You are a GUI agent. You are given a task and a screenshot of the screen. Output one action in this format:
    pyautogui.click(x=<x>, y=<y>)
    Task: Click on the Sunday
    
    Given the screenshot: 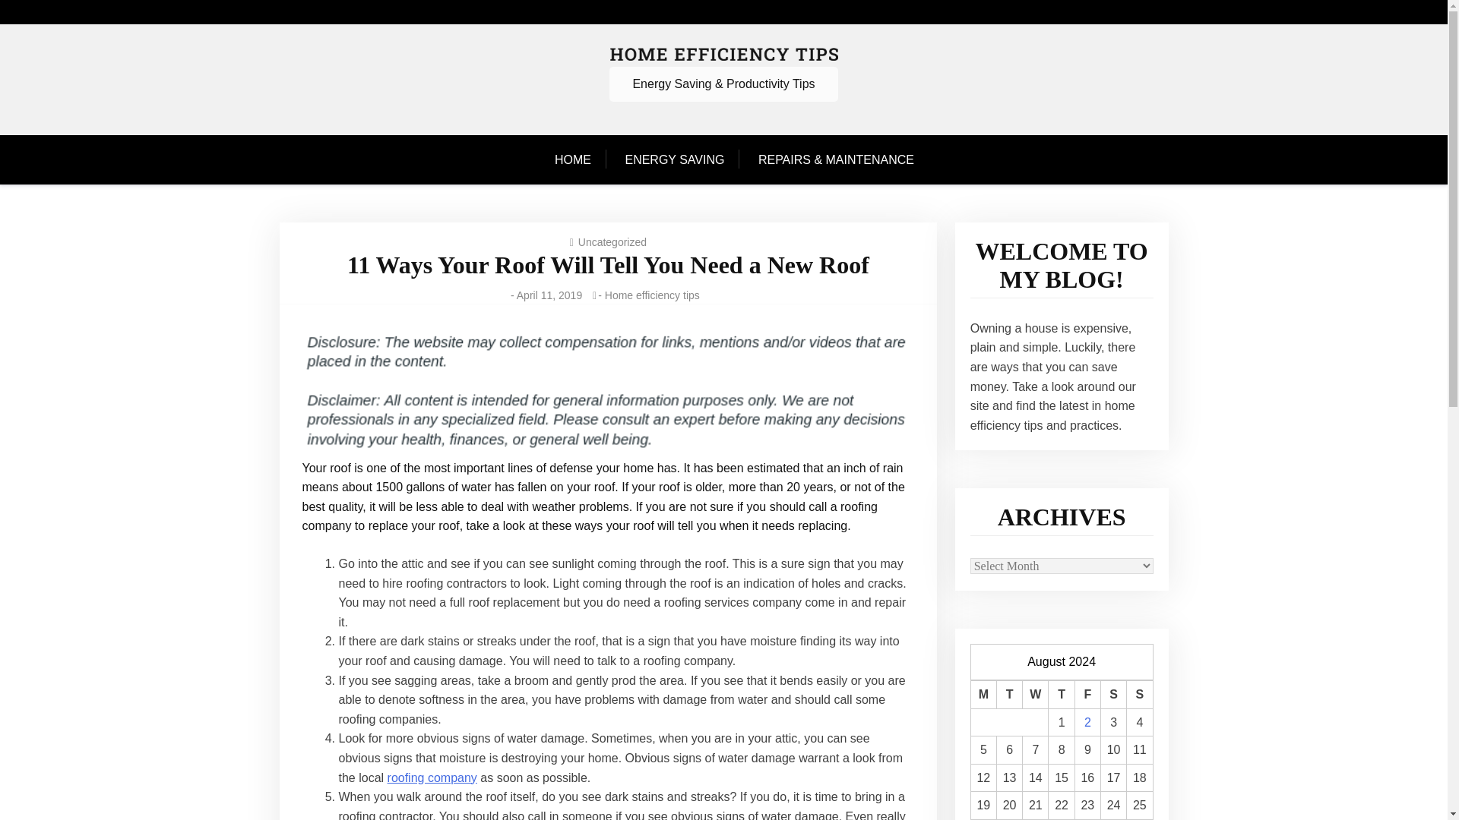 What is the action you would take?
    pyautogui.click(x=1139, y=695)
    